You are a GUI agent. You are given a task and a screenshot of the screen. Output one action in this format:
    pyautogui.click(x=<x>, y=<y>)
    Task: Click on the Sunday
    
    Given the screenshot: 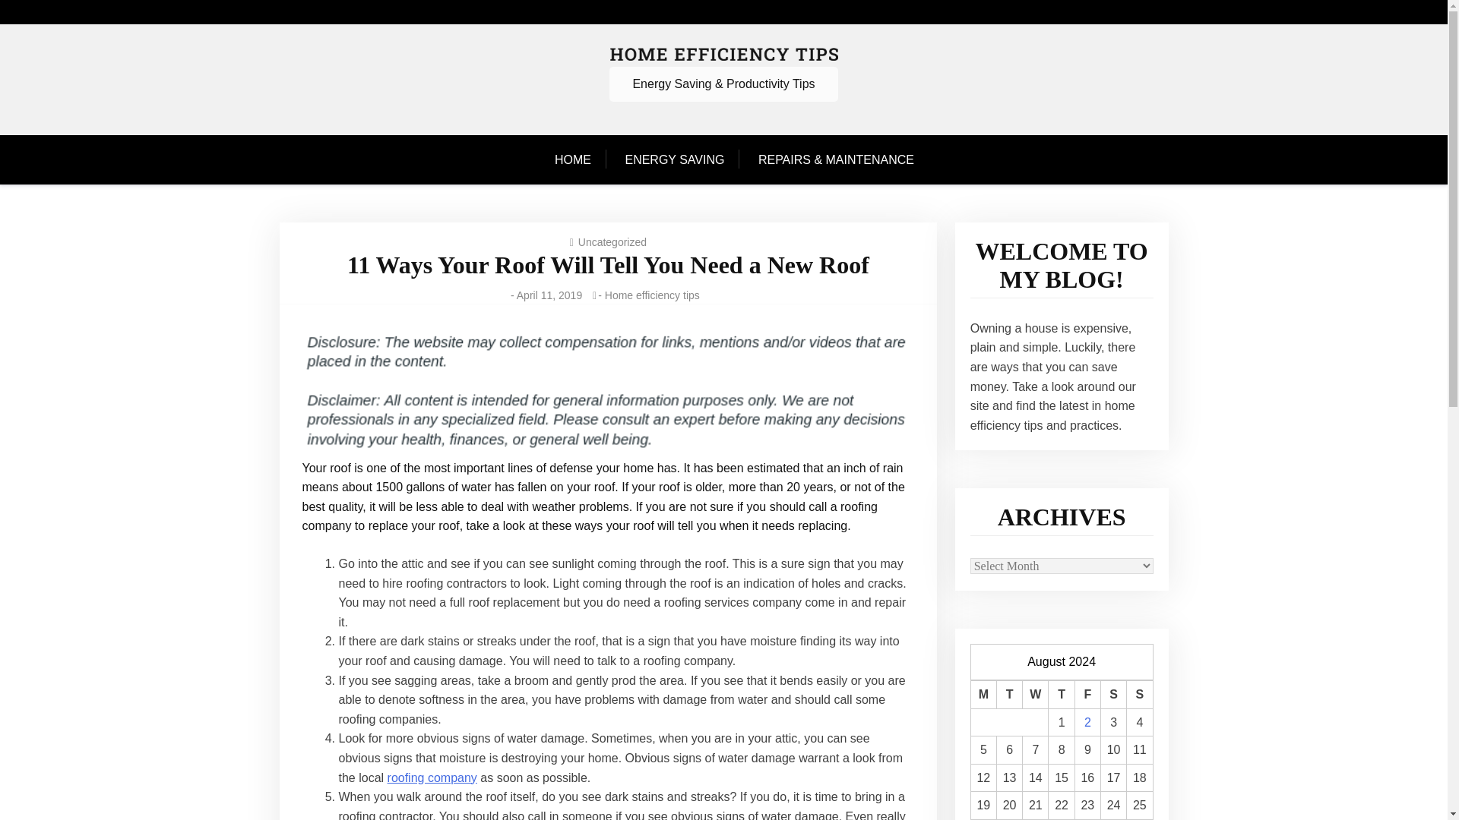 What is the action you would take?
    pyautogui.click(x=1139, y=695)
    